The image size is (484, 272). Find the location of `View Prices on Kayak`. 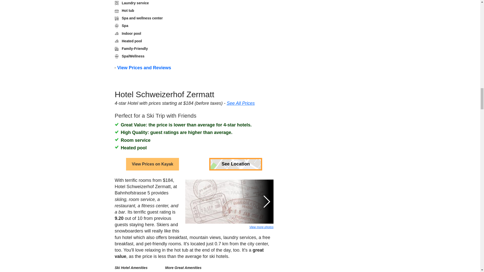

View Prices on Kayak is located at coordinates (152, 86).